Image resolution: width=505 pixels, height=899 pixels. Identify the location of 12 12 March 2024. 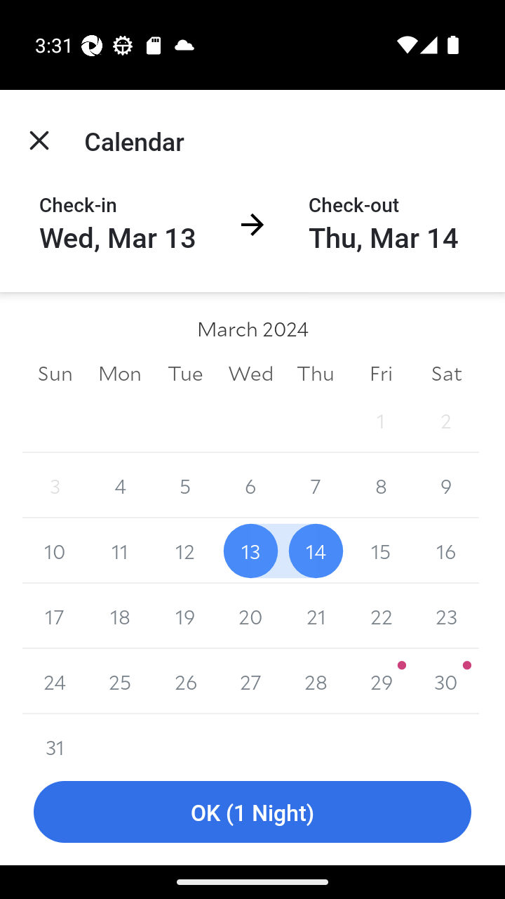
(185, 551).